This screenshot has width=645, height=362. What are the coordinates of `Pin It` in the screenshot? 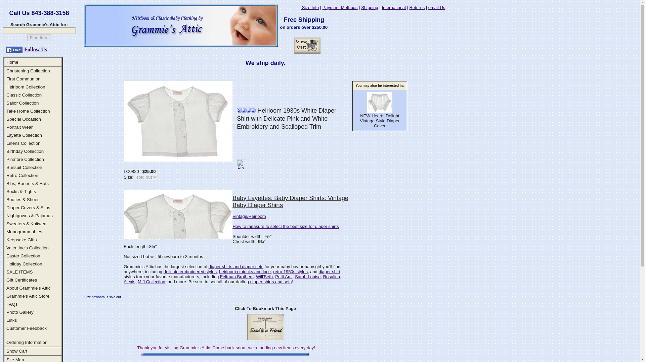 It's located at (241, 164).